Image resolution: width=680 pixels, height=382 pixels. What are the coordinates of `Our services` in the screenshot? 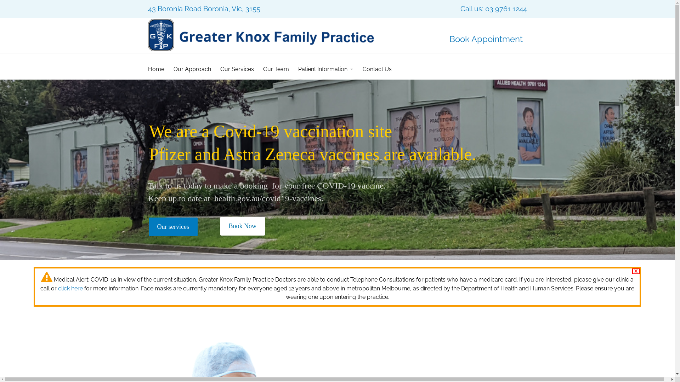 It's located at (173, 227).